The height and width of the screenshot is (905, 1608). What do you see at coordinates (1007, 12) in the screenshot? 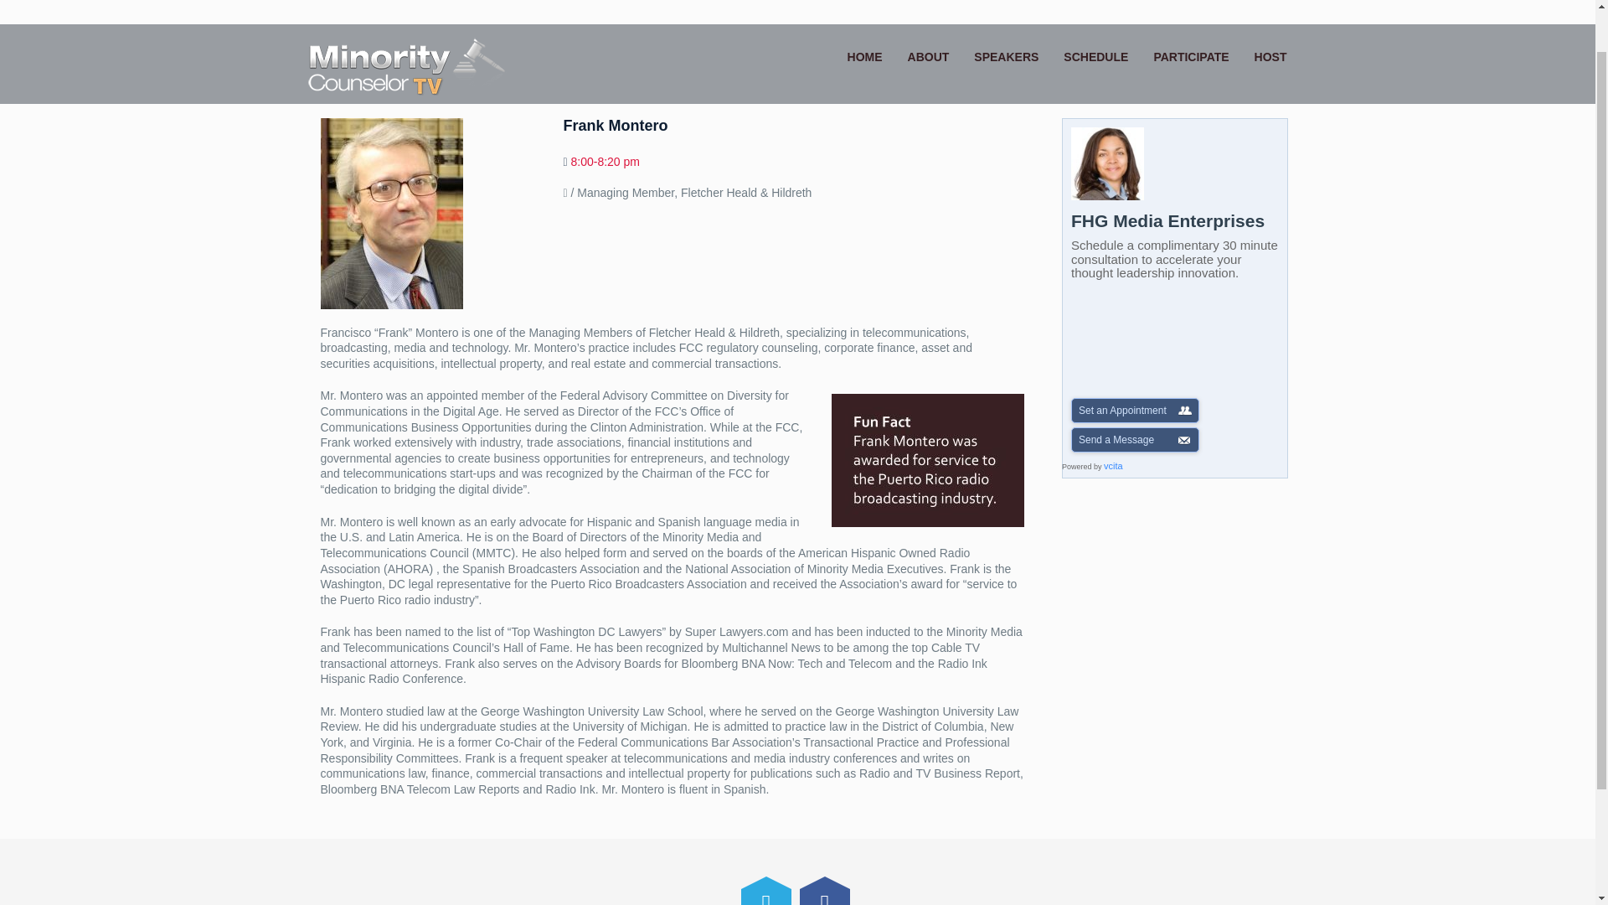
I see `SPEAKERS` at bounding box center [1007, 12].